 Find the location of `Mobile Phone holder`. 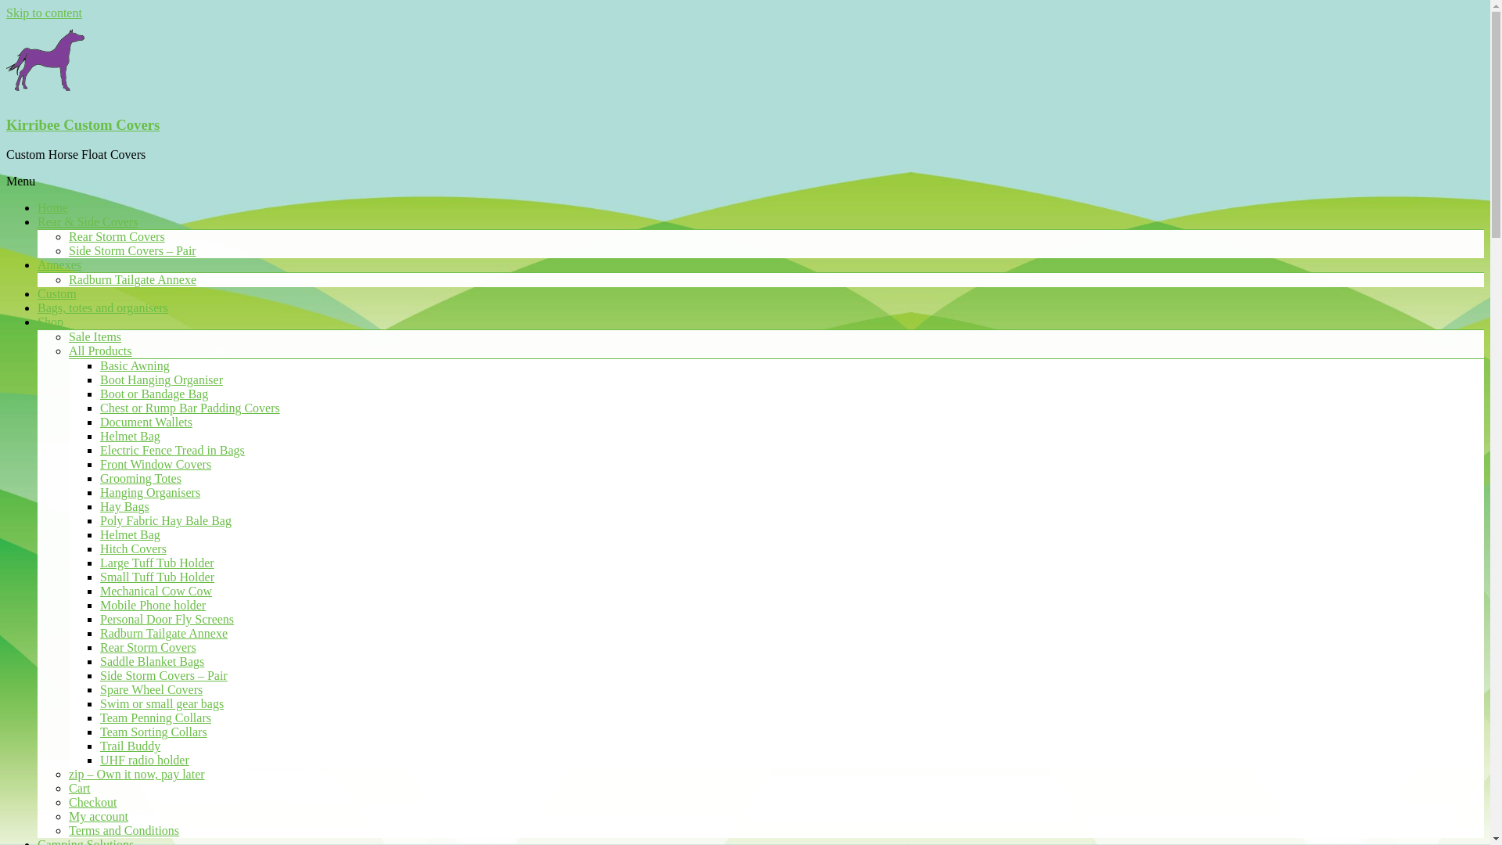

Mobile Phone holder is located at coordinates (153, 606).